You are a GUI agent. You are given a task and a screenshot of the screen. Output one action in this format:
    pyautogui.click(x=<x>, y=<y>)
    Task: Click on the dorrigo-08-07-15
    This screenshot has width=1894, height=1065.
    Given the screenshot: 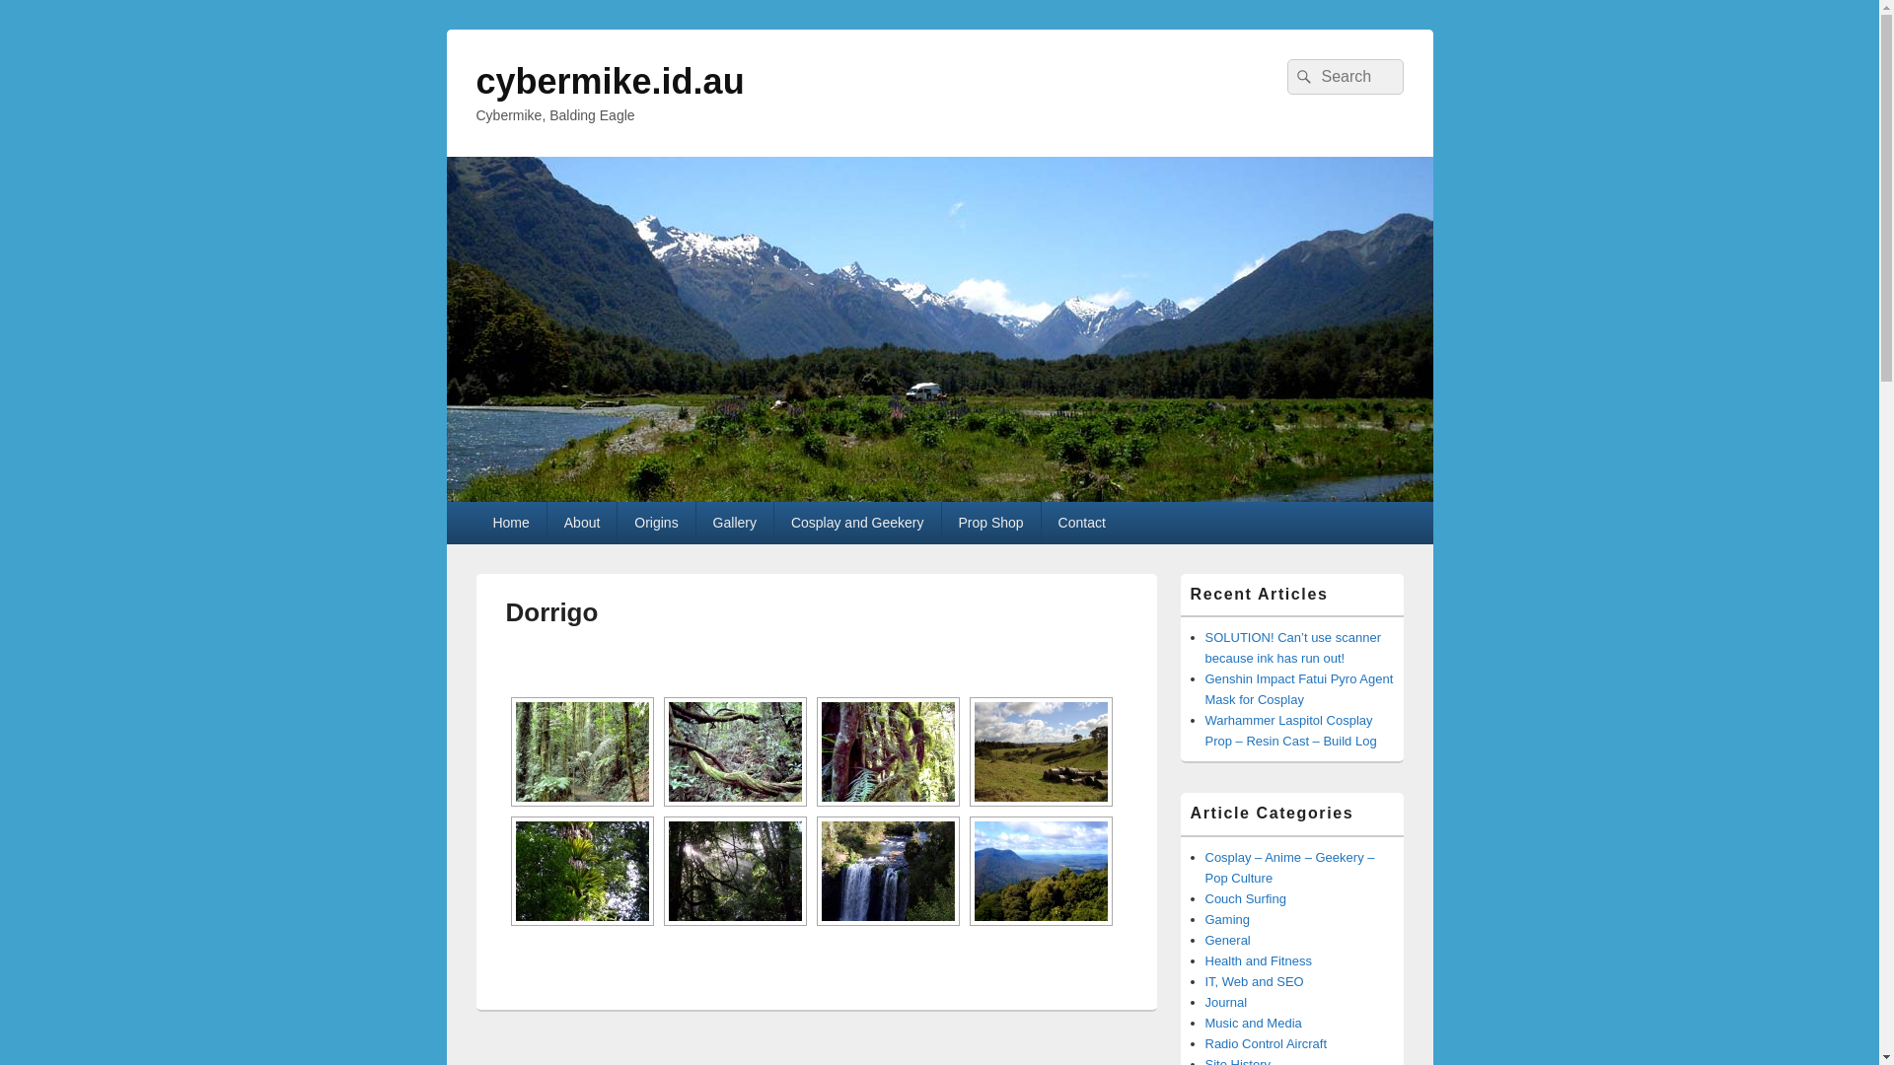 What is the action you would take?
    pyautogui.click(x=888, y=751)
    